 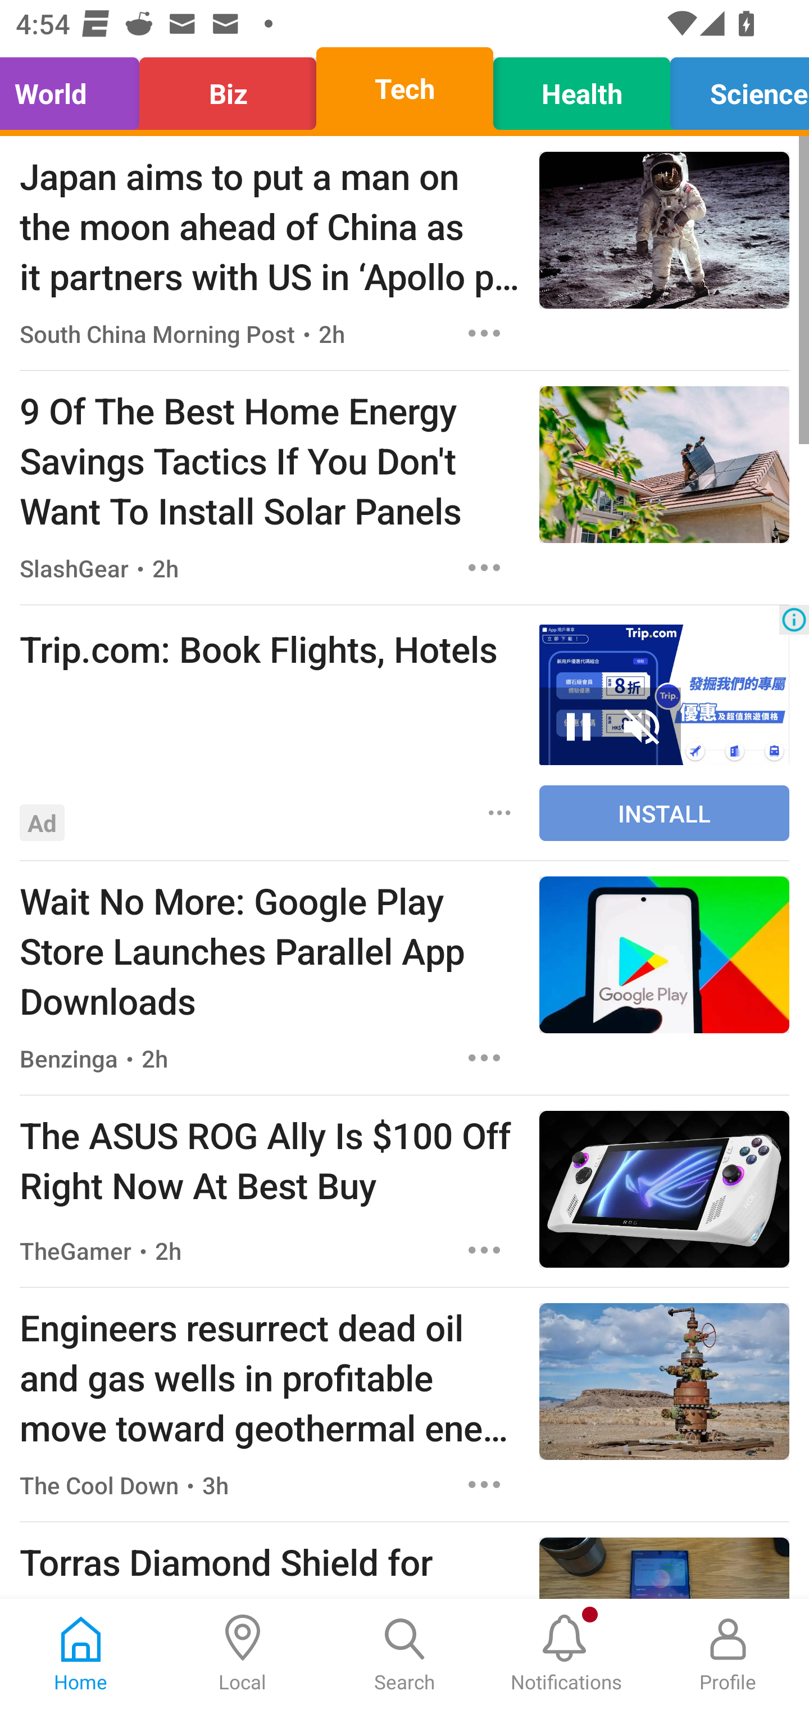 I want to click on Ad Choices Icon, so click(x=794, y=620).